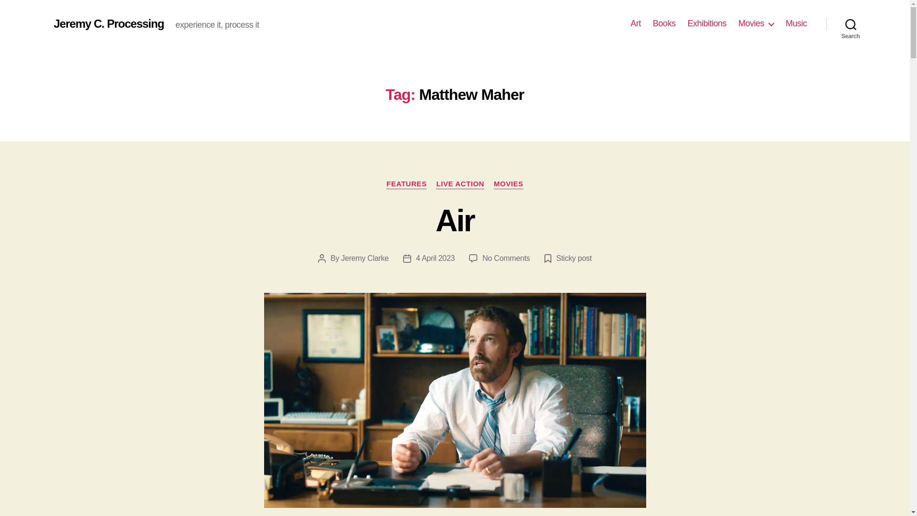 The height and width of the screenshot is (516, 917). I want to click on FEATURES, so click(365, 258).